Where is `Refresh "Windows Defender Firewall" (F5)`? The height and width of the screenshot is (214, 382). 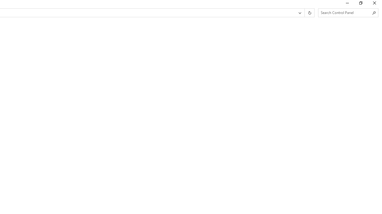 Refresh "Windows Defender Firewall" (F5) is located at coordinates (309, 13).